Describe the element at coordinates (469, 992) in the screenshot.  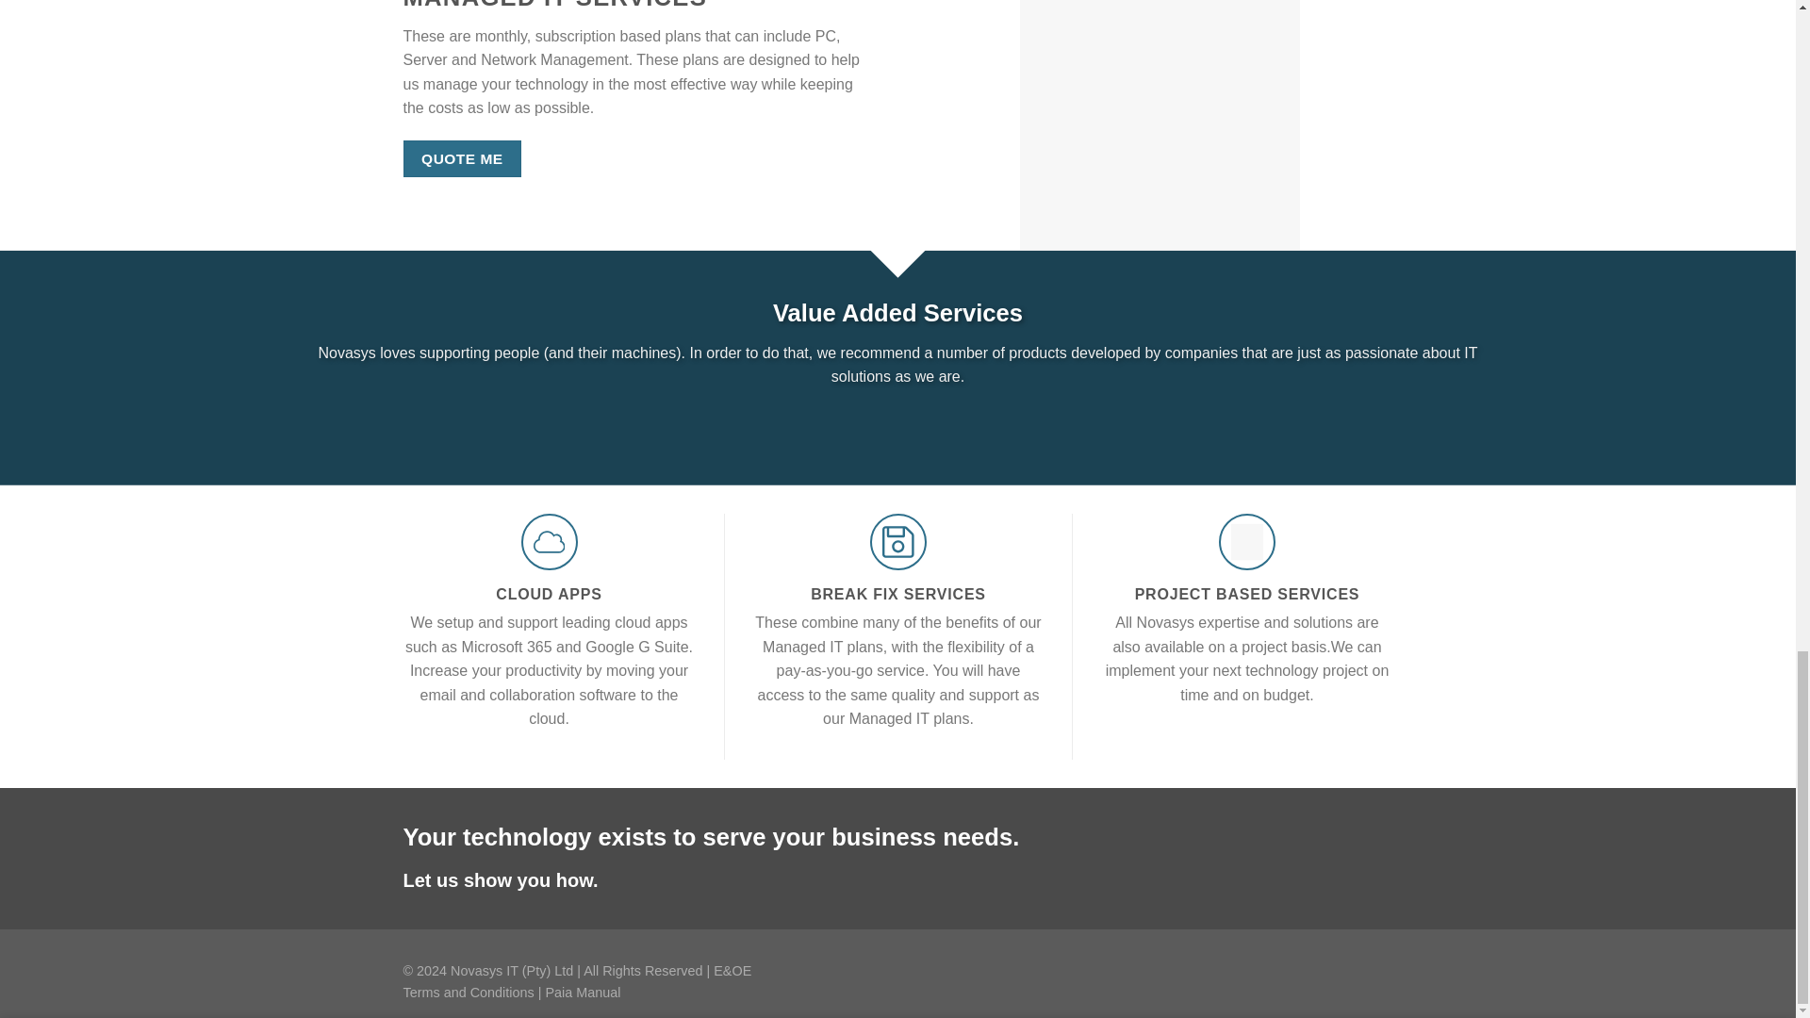
I see `Terms and Conditions` at that location.